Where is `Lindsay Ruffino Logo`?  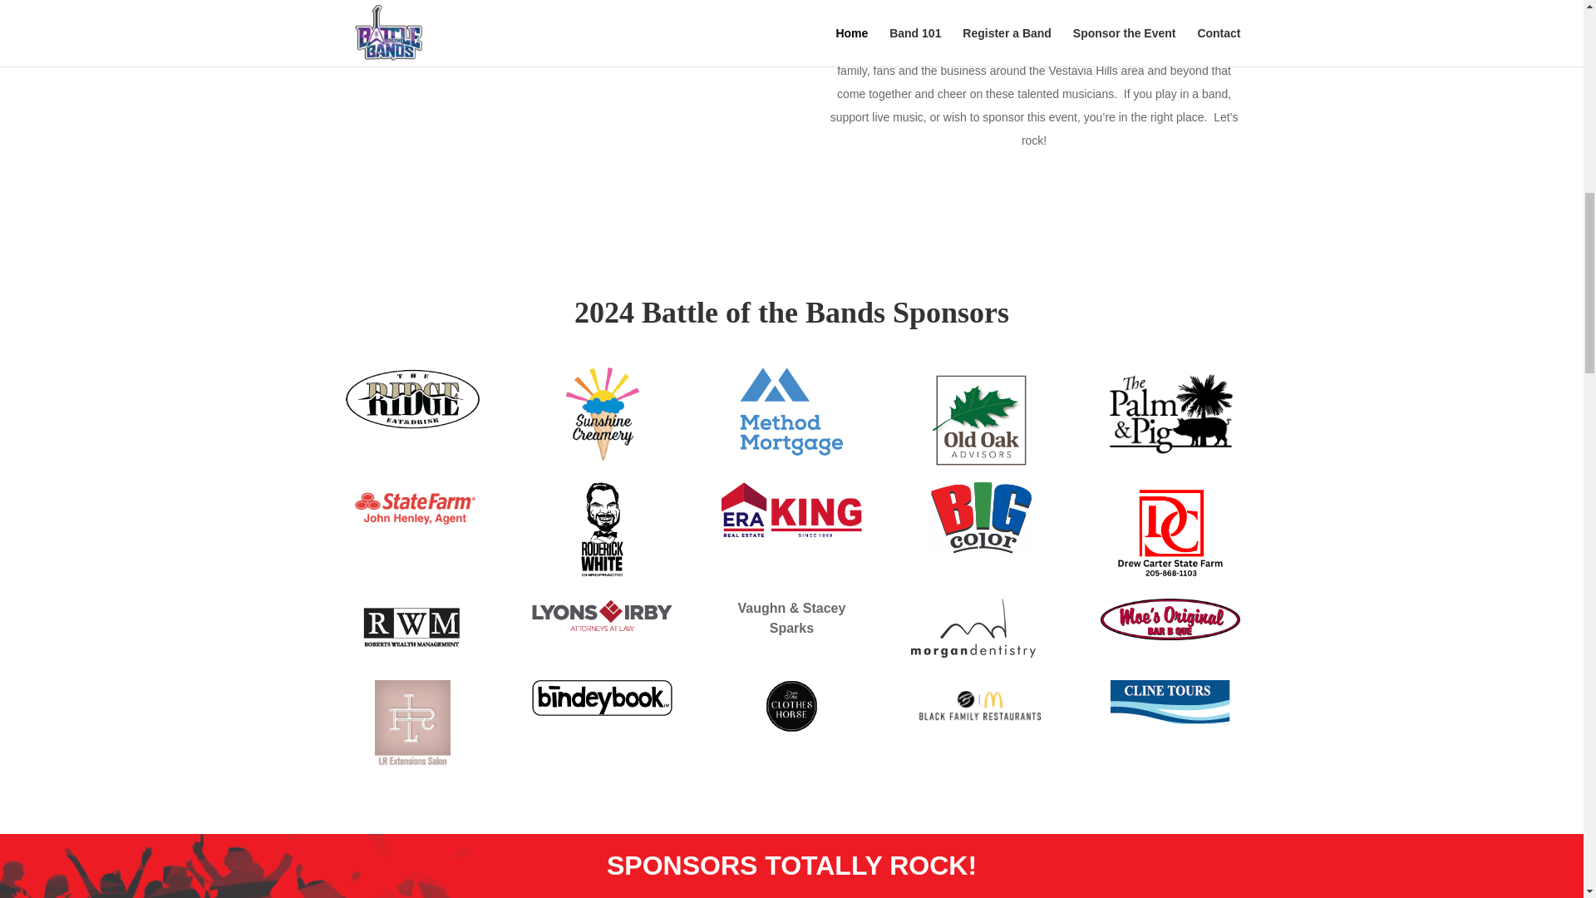
Lindsay Ruffino Logo is located at coordinates (412, 723).